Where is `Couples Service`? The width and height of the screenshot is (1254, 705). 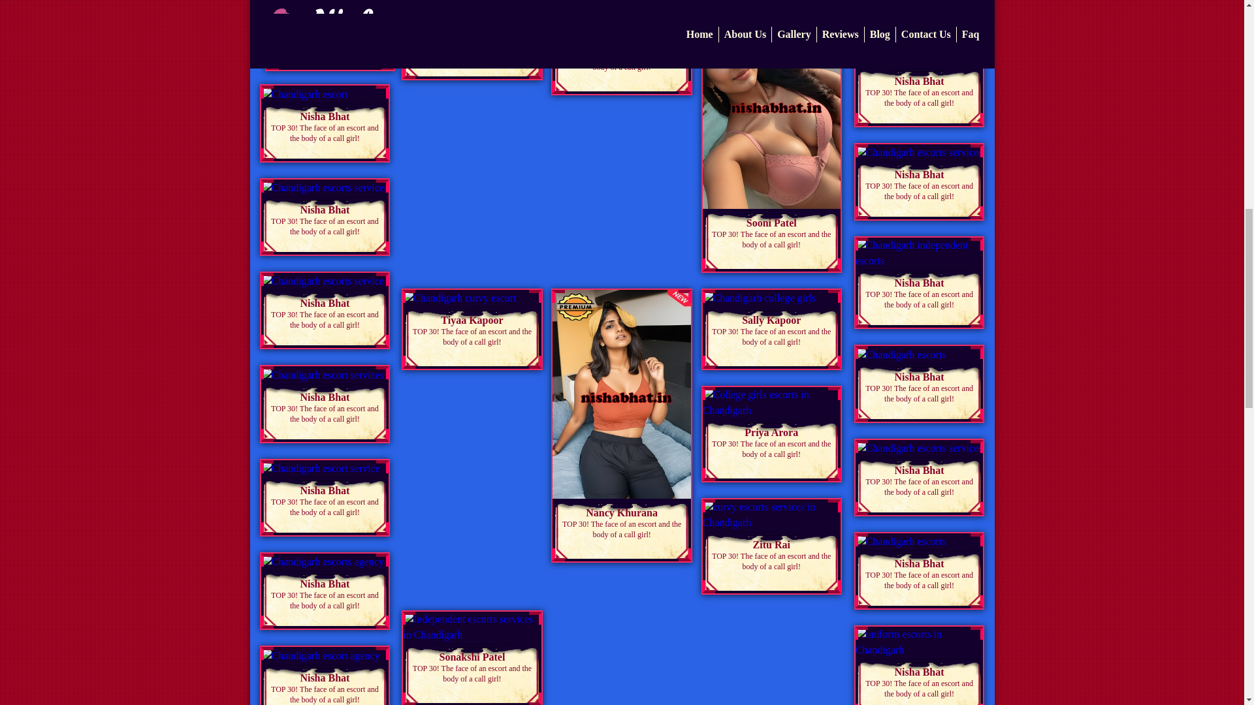
Couples Service is located at coordinates (329, 27).